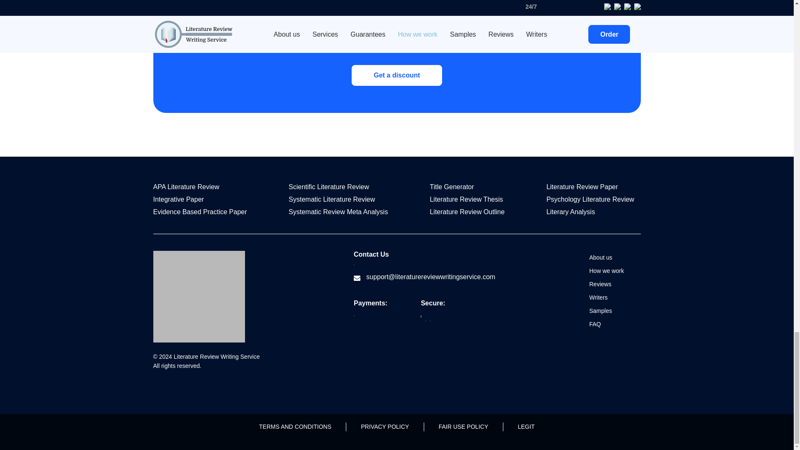 This screenshot has height=450, width=800. Describe the element at coordinates (467, 212) in the screenshot. I see `Literature Review Outline` at that location.